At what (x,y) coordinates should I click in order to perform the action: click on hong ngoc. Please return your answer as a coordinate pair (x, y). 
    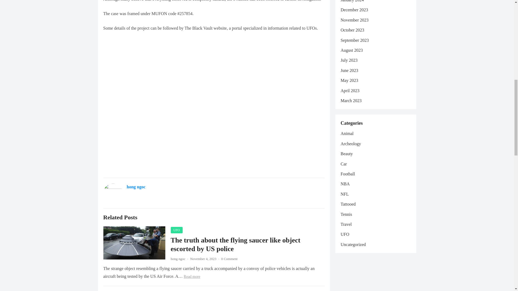
    Looking at the image, I should click on (136, 187).